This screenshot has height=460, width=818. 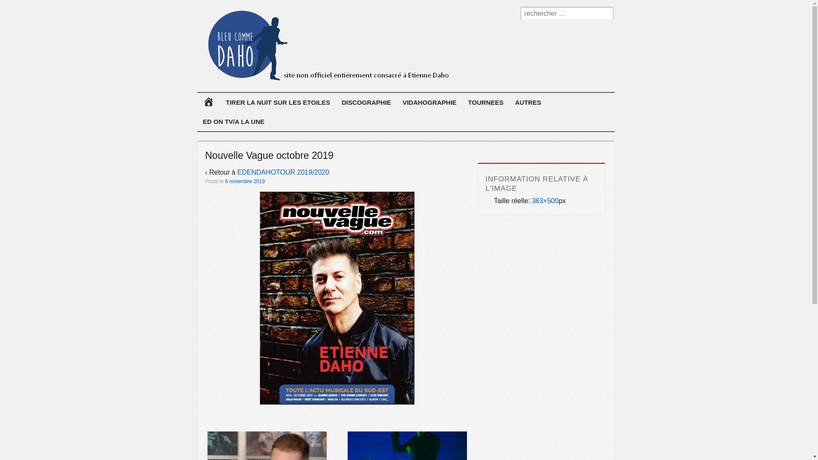 What do you see at coordinates (208, 102) in the screenshot?
I see `Accueil` at bounding box center [208, 102].